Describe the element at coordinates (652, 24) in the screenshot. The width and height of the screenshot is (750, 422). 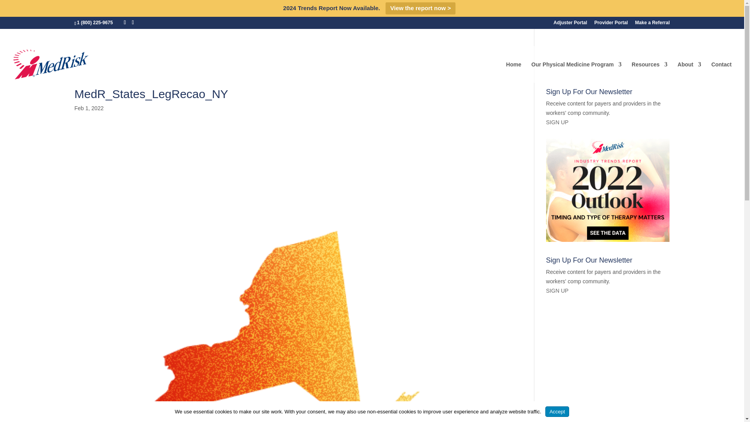
I see `Make a Referral` at that location.